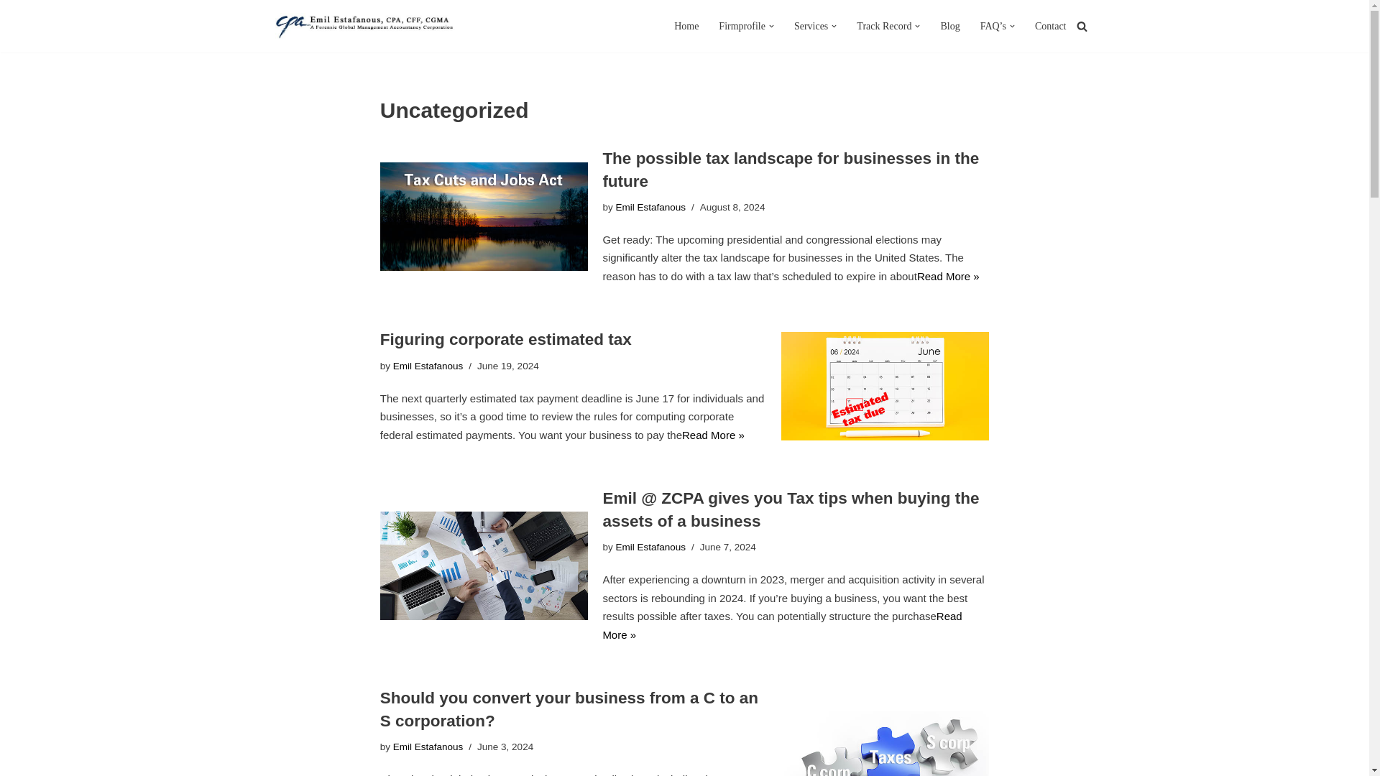 This screenshot has width=1380, height=776. I want to click on Posts by Emil Estafanous, so click(428, 366).